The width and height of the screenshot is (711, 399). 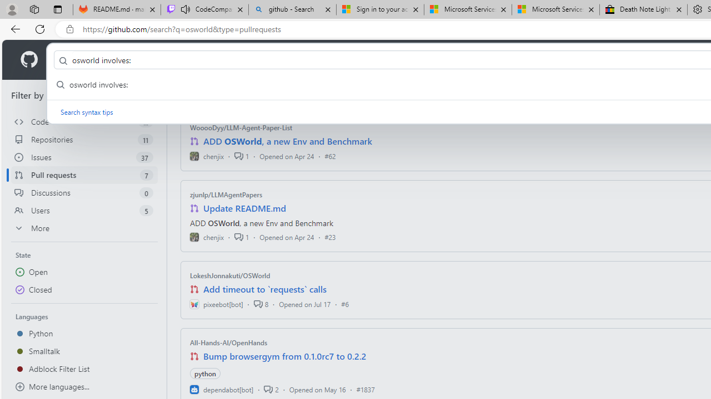 I want to click on pixeebot[bot], so click(x=216, y=304).